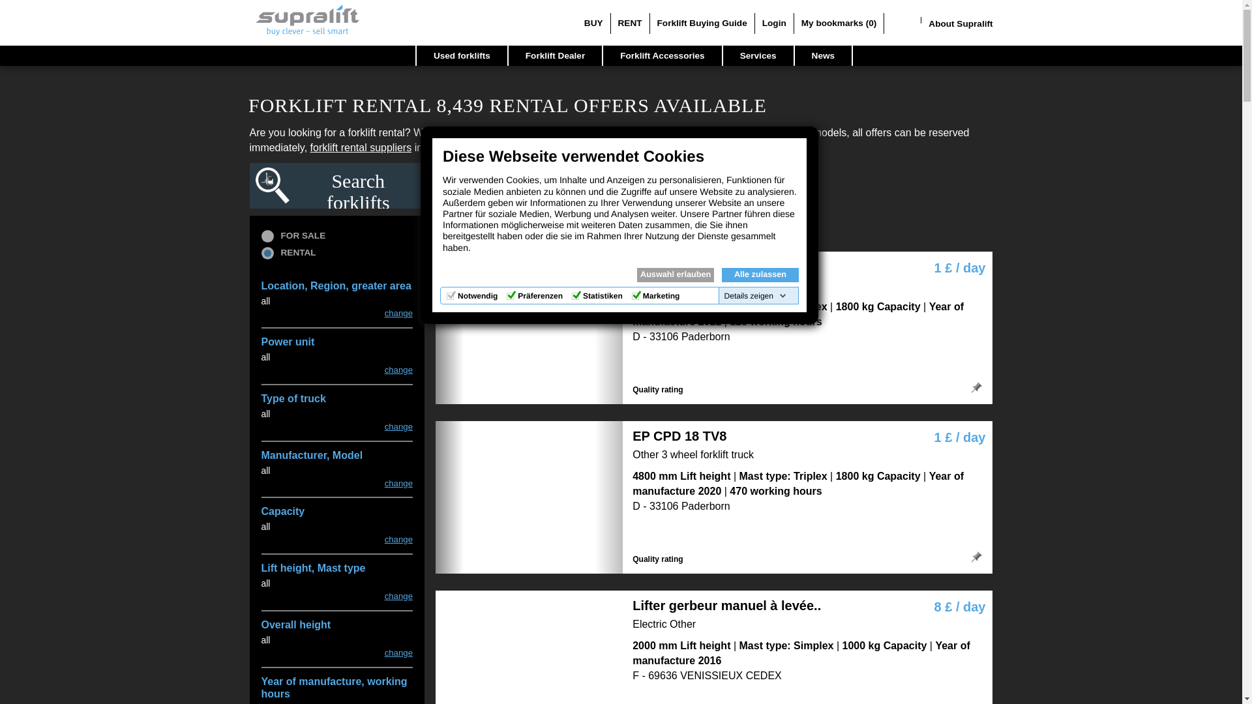 The image size is (1252, 704). I want to click on Details zeigen, so click(755, 296).